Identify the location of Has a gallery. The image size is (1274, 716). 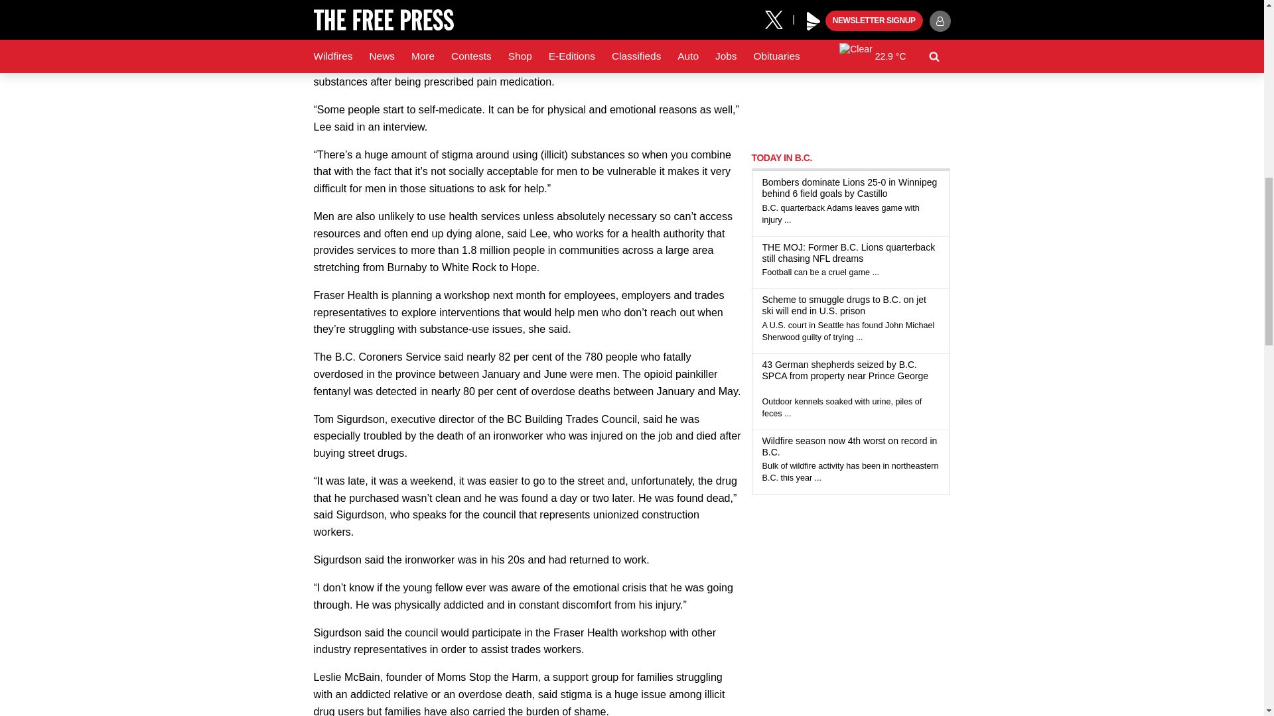
(767, 387).